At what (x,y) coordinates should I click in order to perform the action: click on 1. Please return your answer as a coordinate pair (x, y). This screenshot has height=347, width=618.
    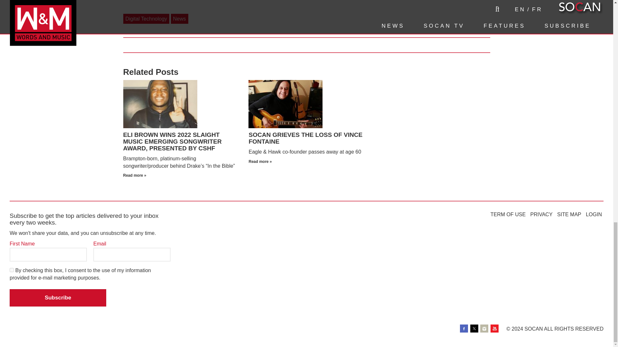
    Looking at the image, I should click on (12, 270).